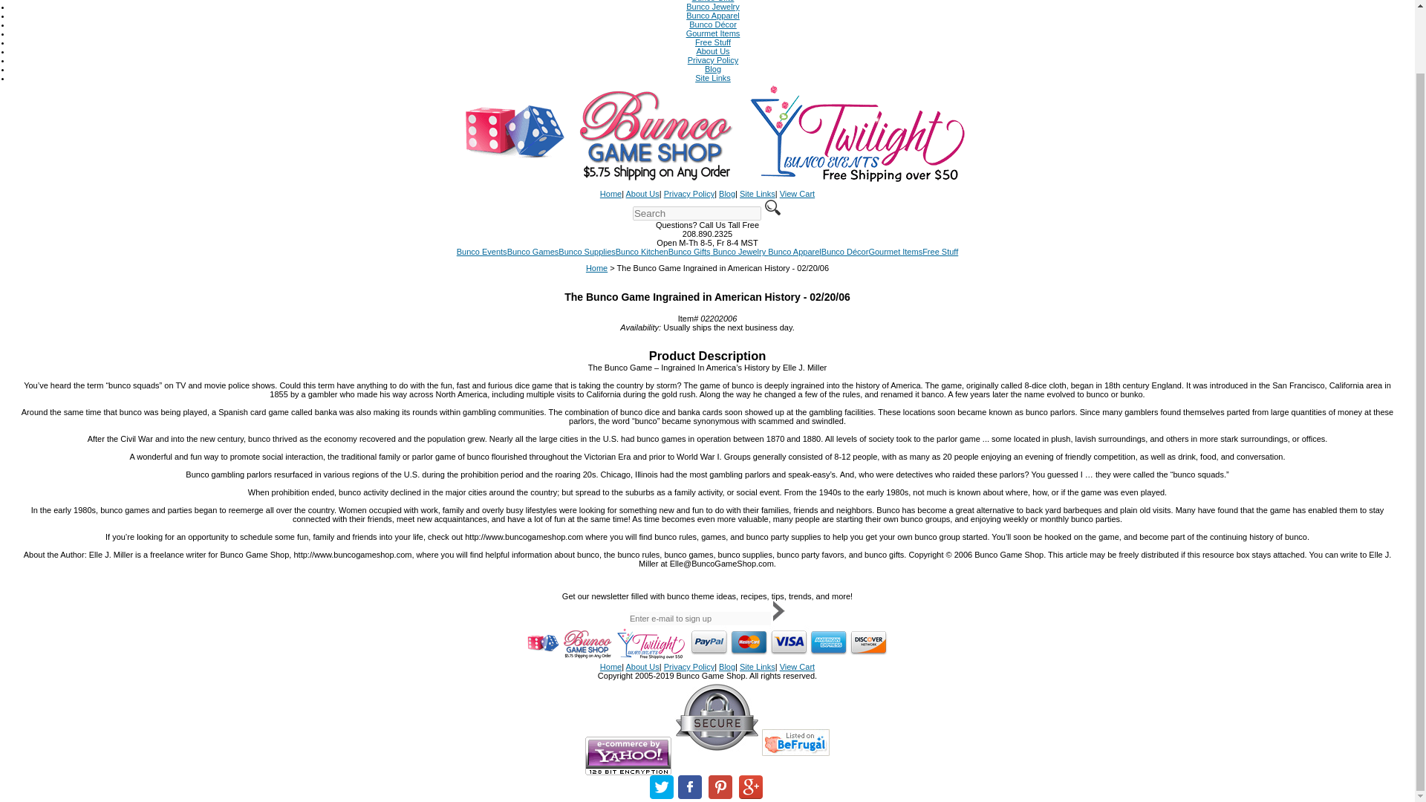 The width and height of the screenshot is (1426, 802). What do you see at coordinates (797, 667) in the screenshot?
I see `View Cart` at bounding box center [797, 667].